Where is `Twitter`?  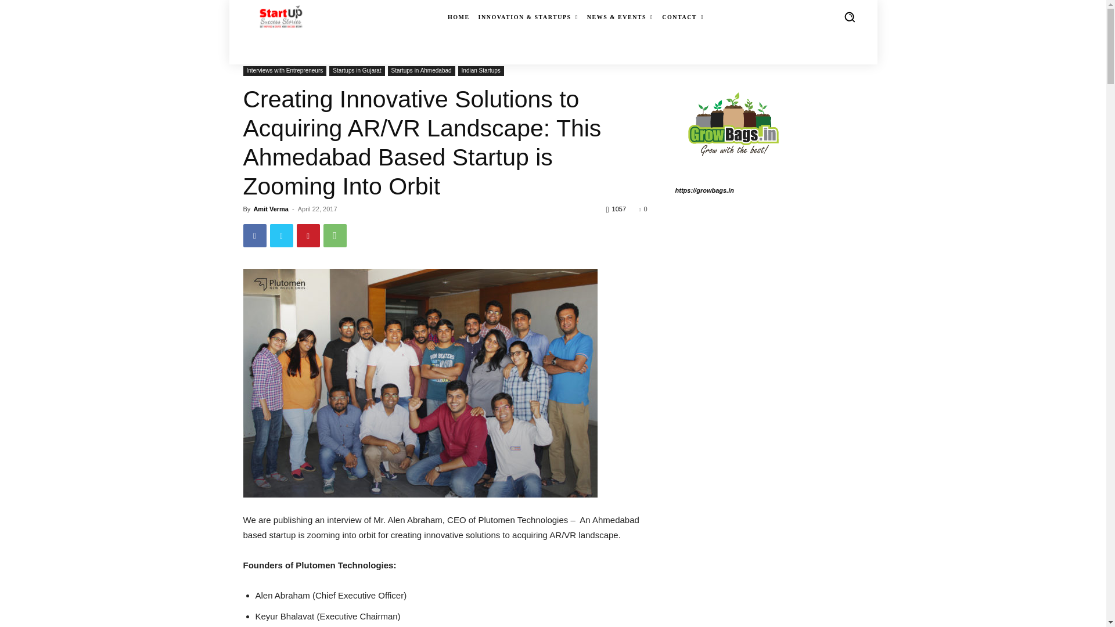
Twitter is located at coordinates (281, 235).